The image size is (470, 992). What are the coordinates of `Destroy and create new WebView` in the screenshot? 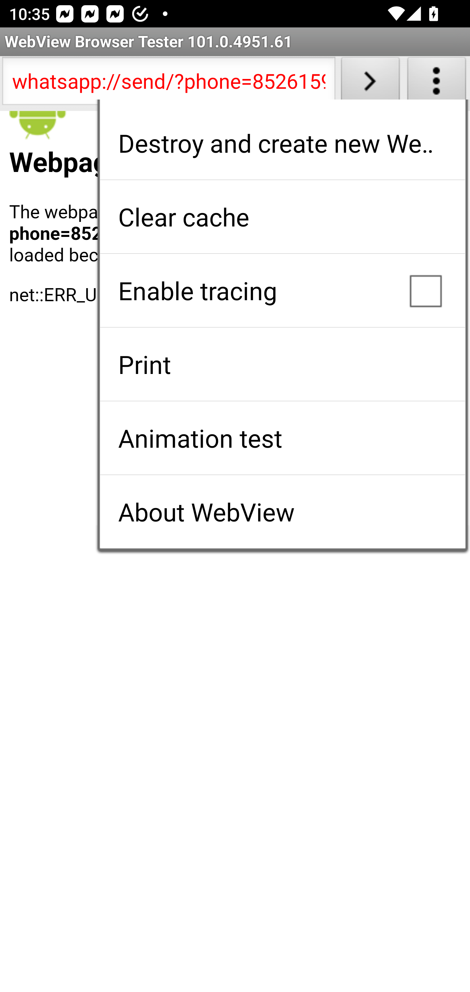 It's located at (282, 143).